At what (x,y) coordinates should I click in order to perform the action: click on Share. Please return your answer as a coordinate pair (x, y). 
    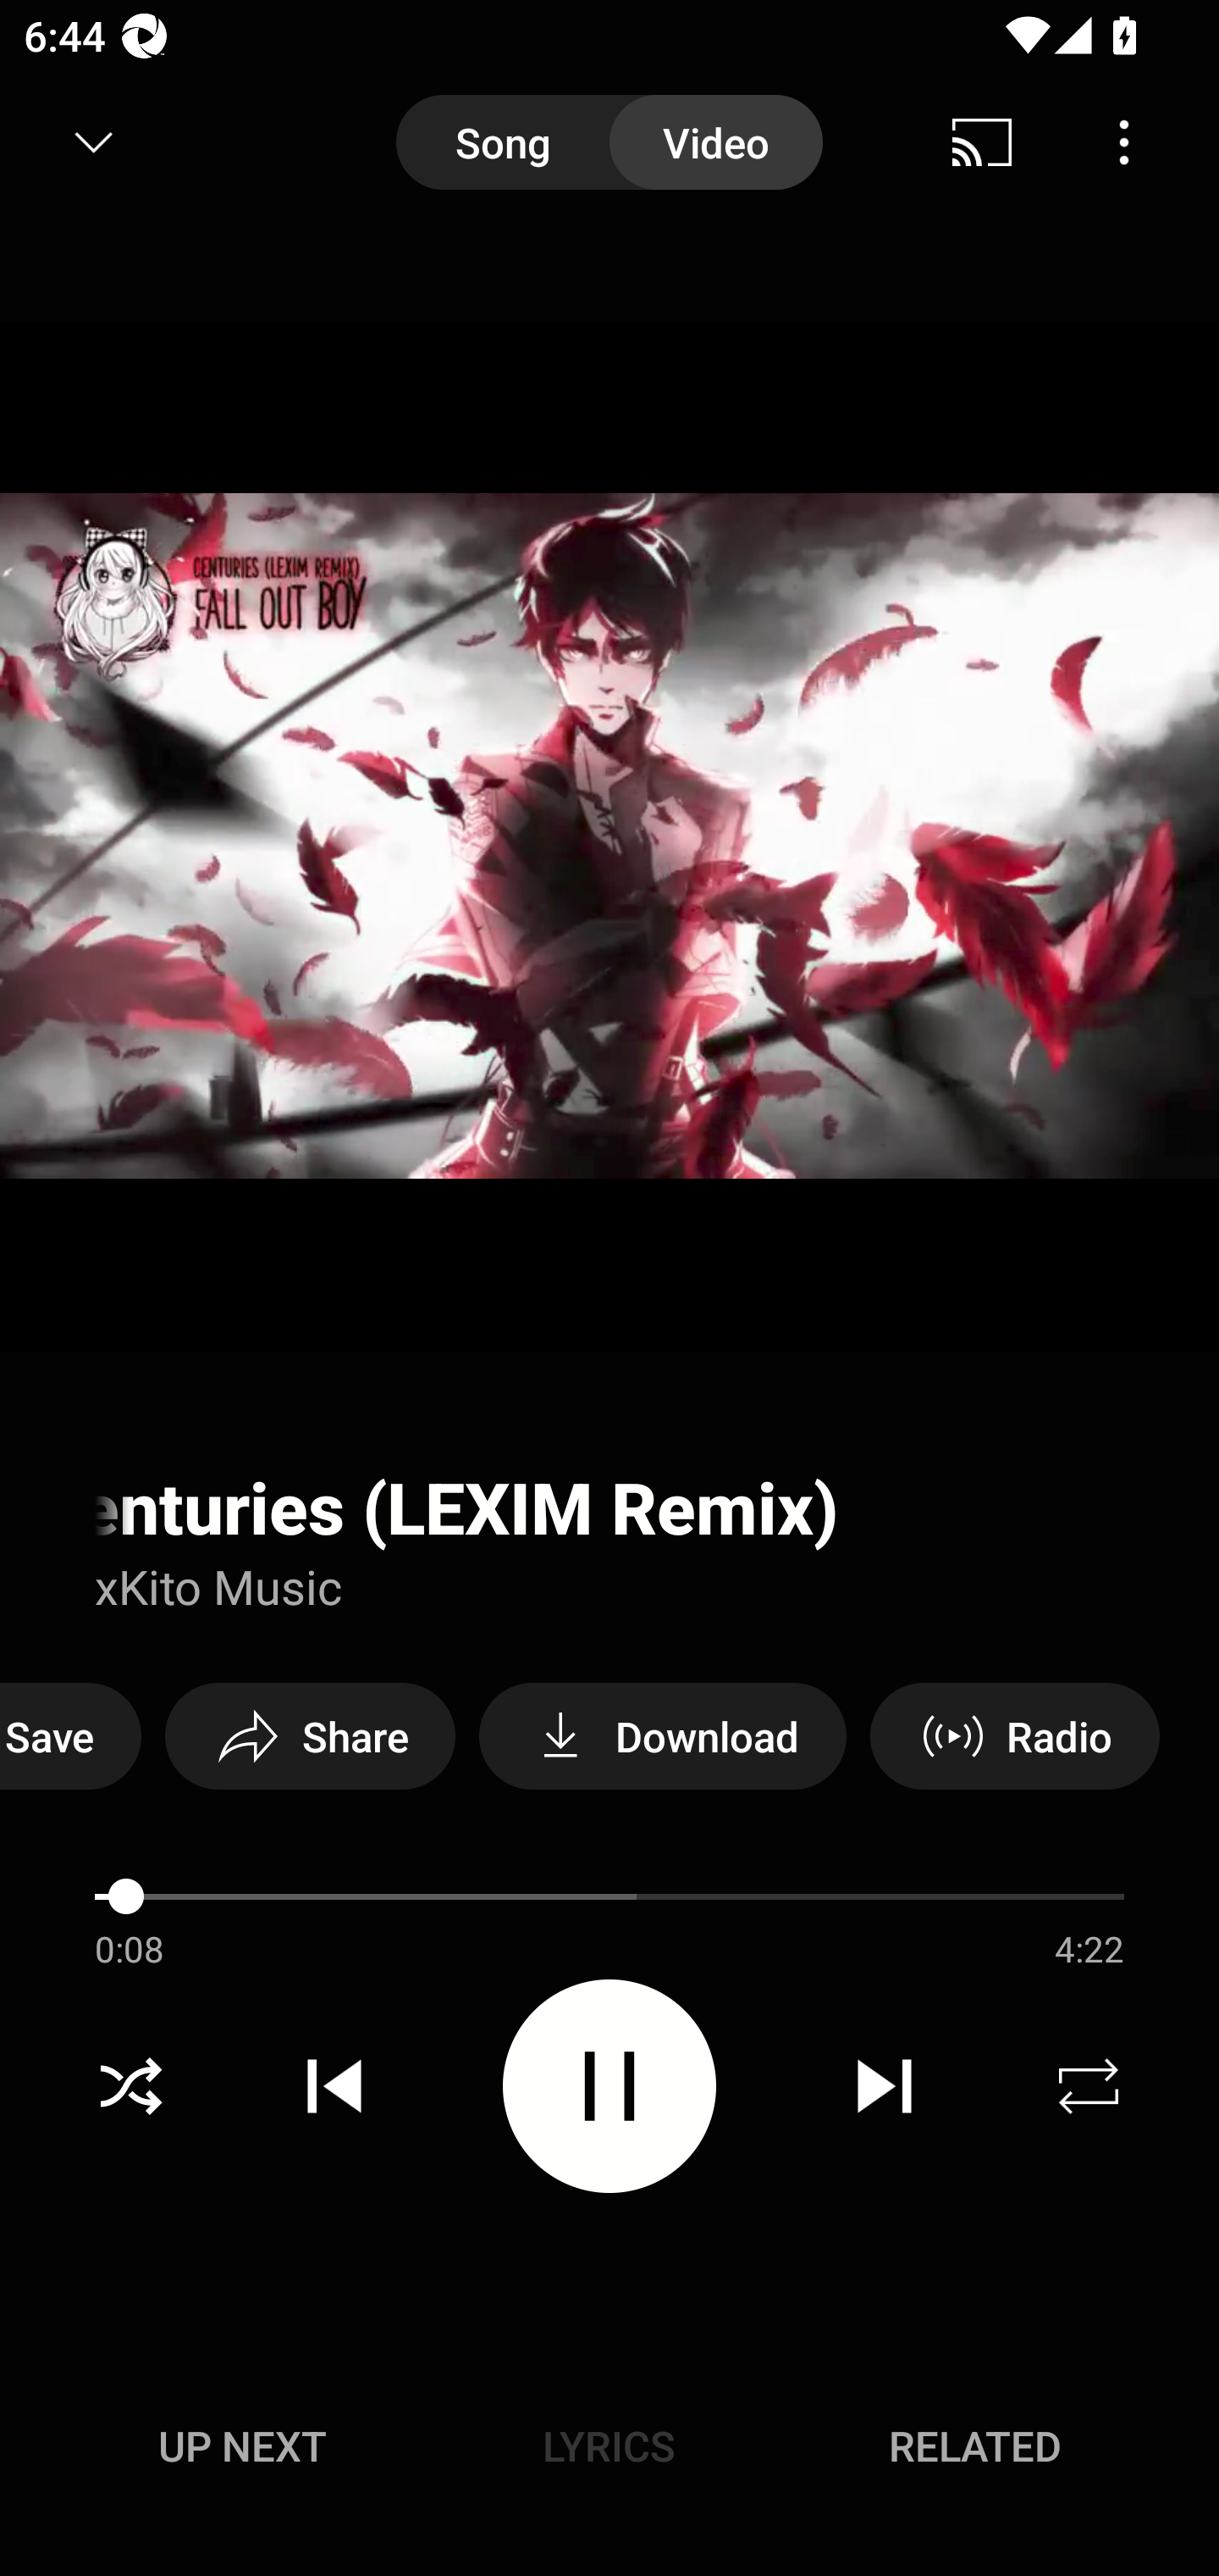
    Looking at the image, I should click on (310, 1735).